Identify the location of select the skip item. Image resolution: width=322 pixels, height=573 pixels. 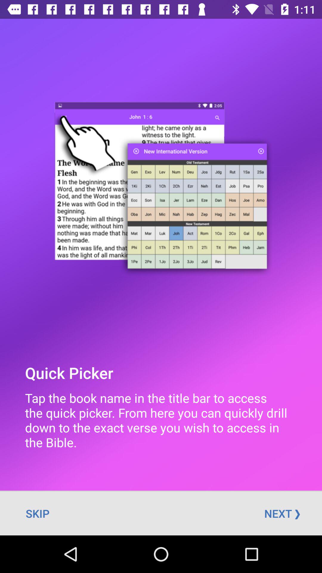
(38, 513).